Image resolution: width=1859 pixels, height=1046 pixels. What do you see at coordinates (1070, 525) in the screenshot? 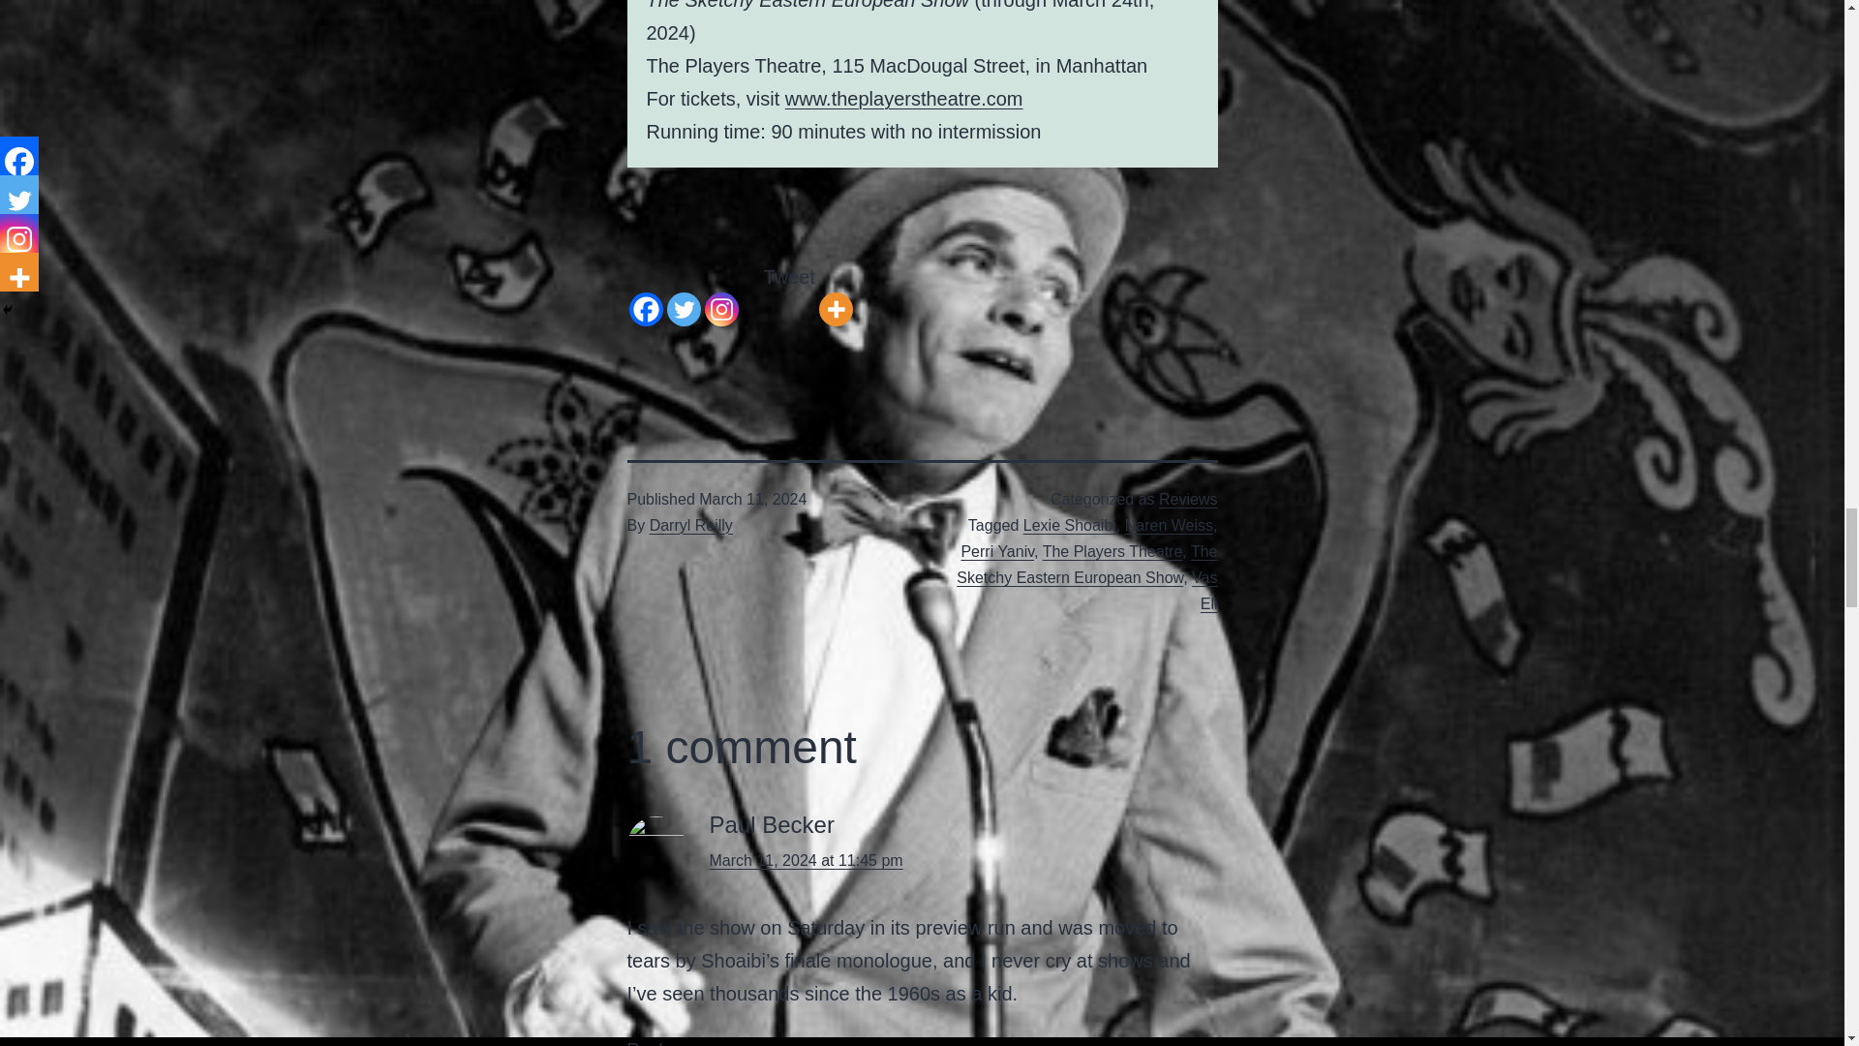
I see `Lexie Shoaibi` at bounding box center [1070, 525].